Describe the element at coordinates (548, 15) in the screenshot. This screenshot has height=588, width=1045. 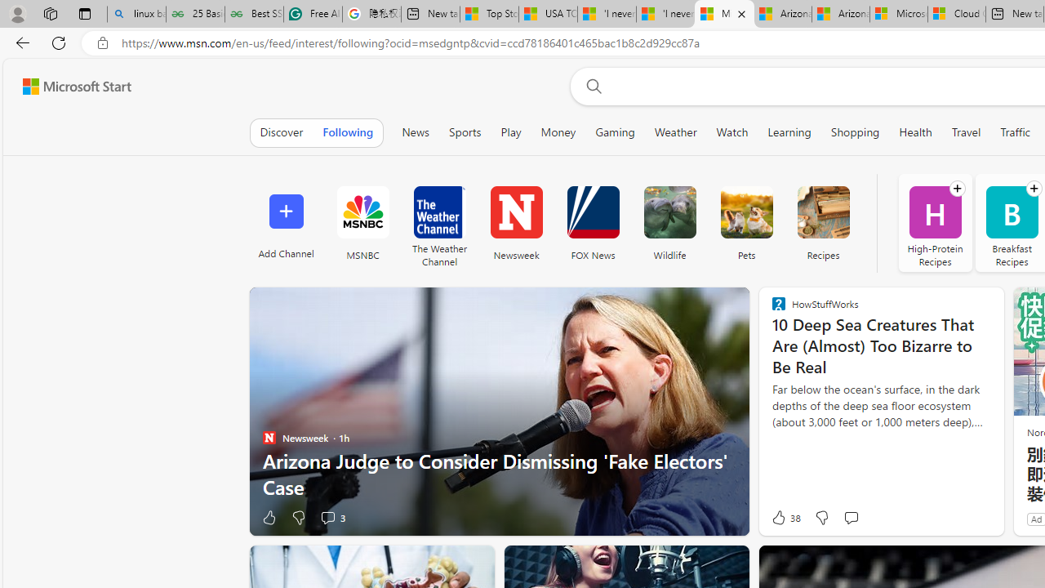
I see `USA TODAY - MSN` at that location.